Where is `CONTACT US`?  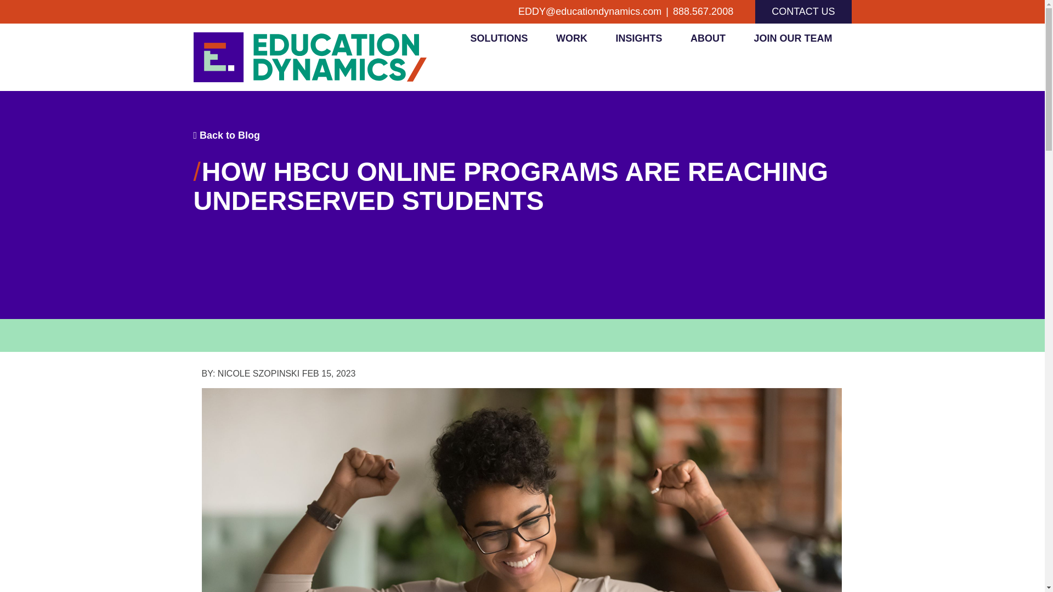
CONTACT US is located at coordinates (803, 12).